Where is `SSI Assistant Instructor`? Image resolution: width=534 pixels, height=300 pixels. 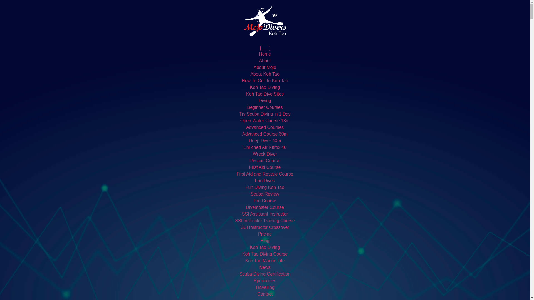
SSI Assistant Instructor is located at coordinates (265, 214).